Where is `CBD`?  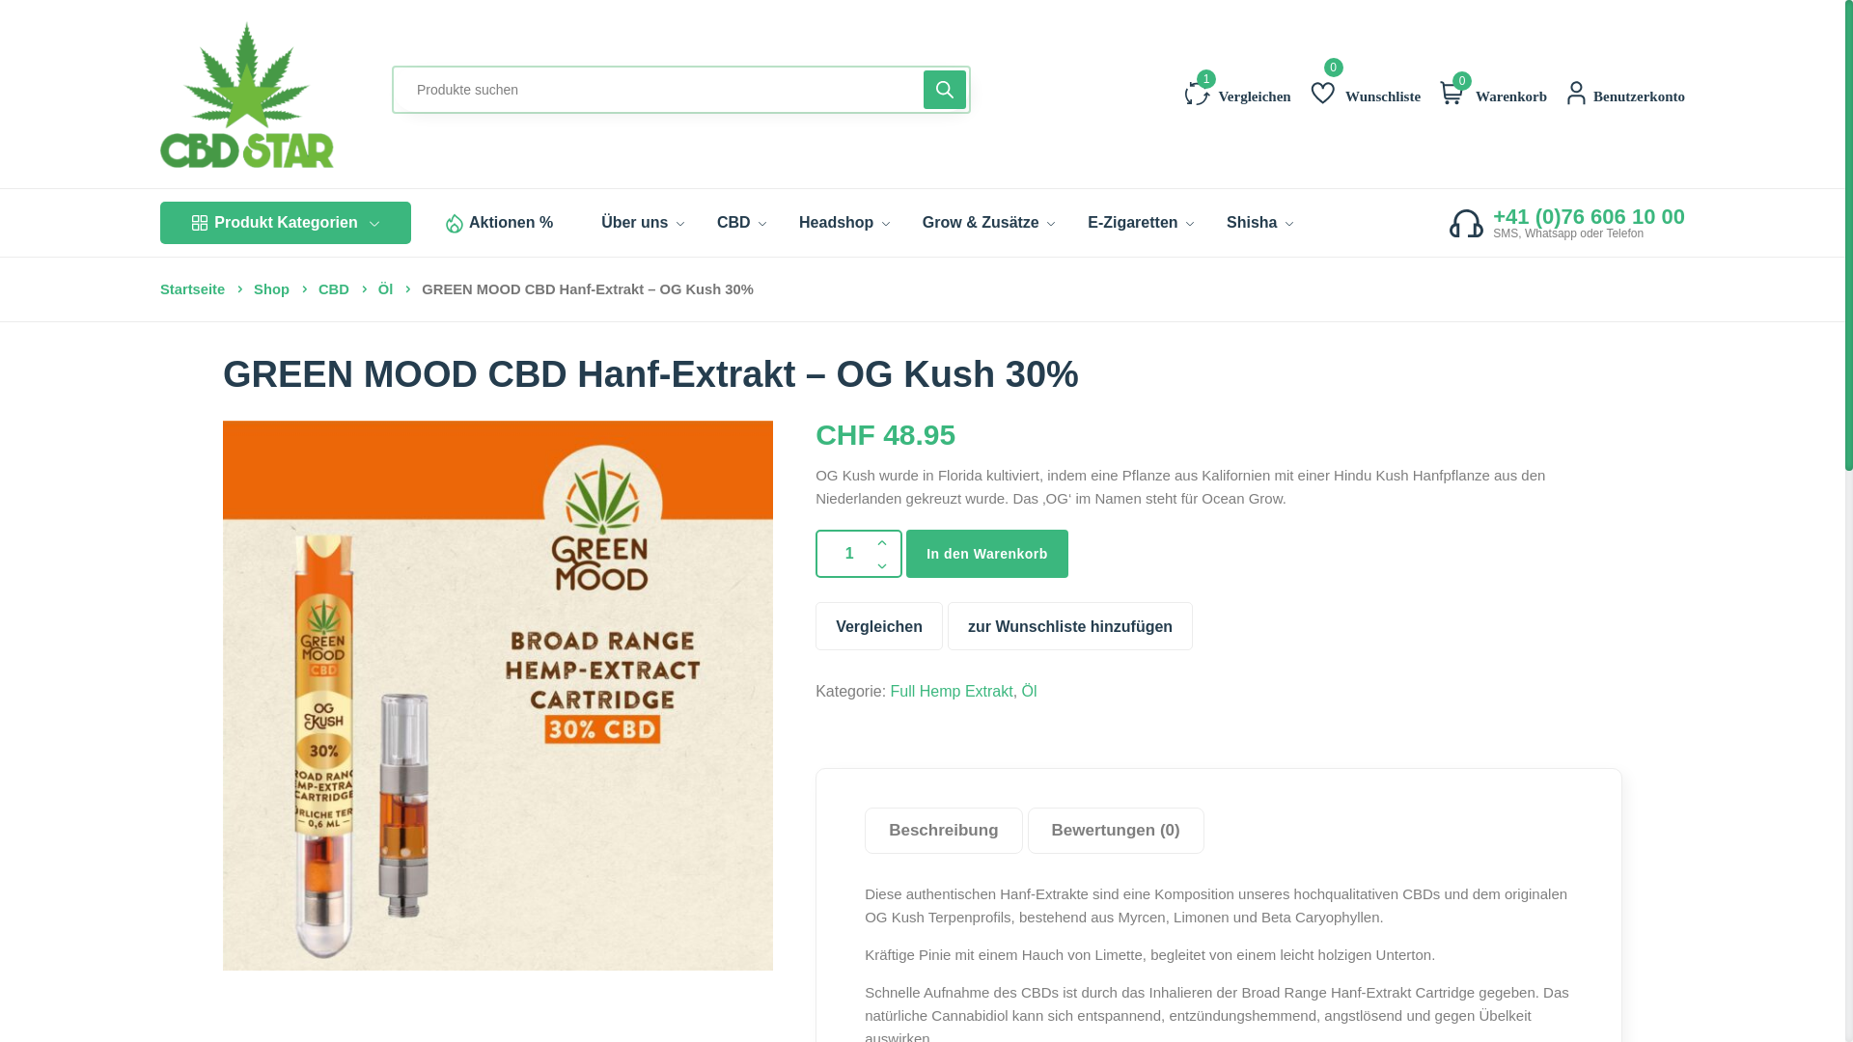 CBD is located at coordinates (741, 223).